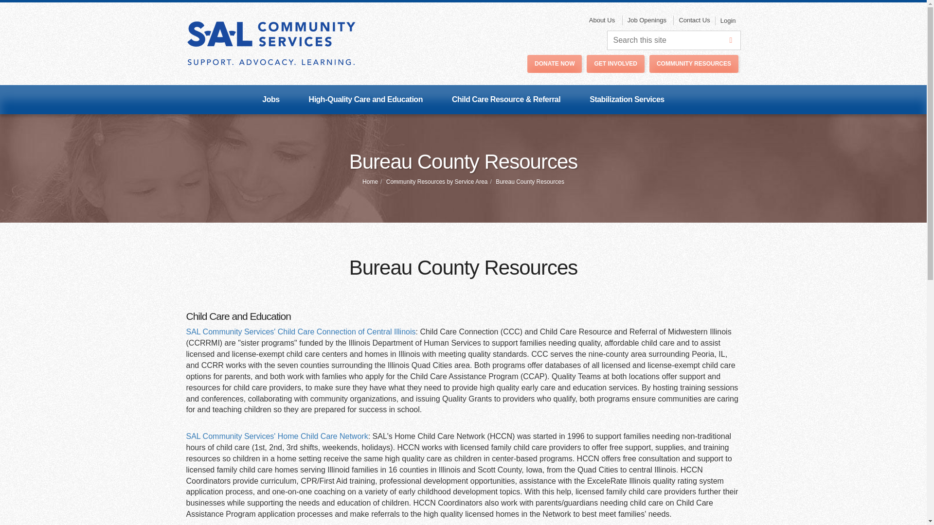  Describe the element at coordinates (694, 64) in the screenshot. I see `COMMUNITY RESOURCES` at that location.